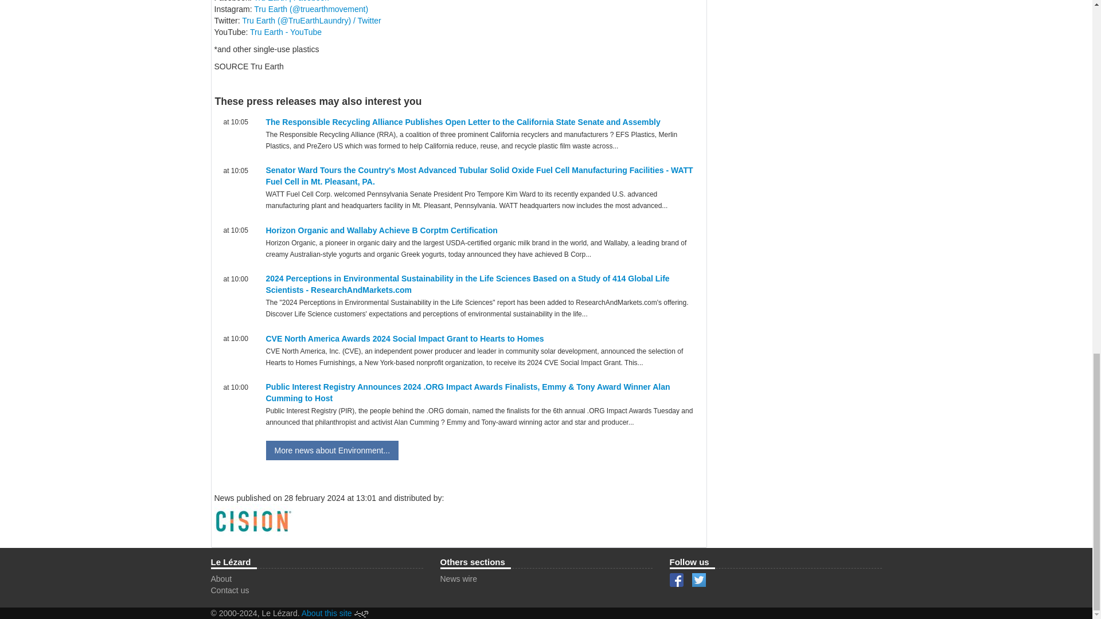  What do you see at coordinates (382, 230) in the screenshot?
I see `Horizon Organic and Wallaby Achieve B Corptm Certification` at bounding box center [382, 230].